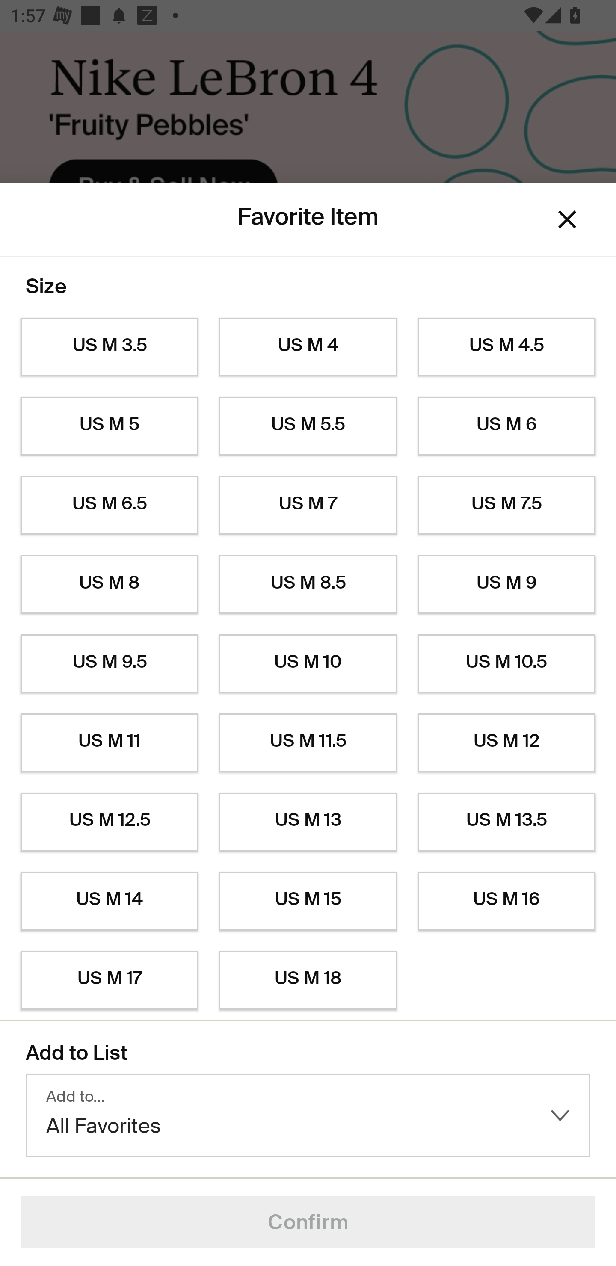 The height and width of the screenshot is (1266, 616). I want to click on Add to… All Favorites, so click(308, 1115).